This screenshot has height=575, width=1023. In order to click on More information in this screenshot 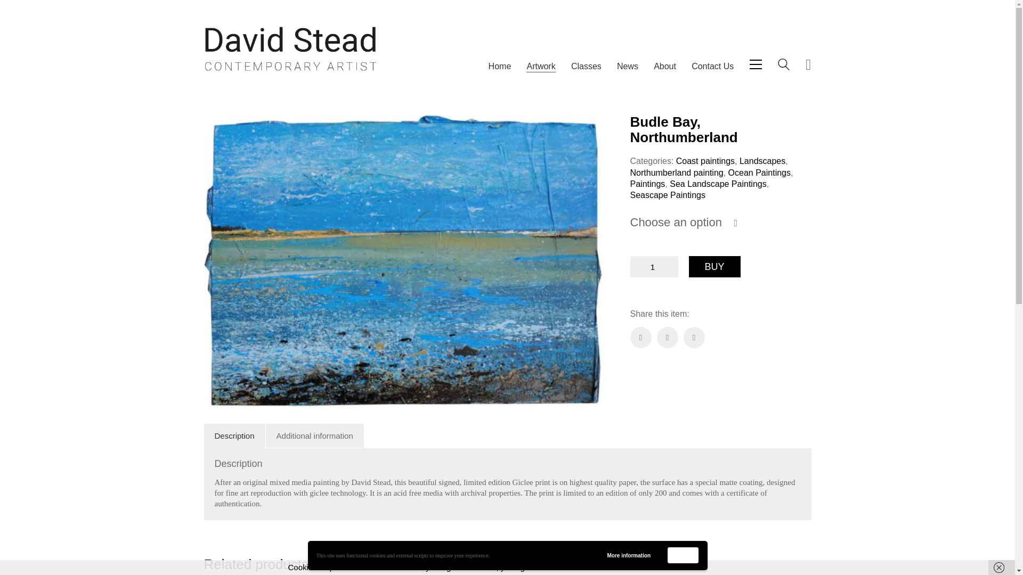, I will do `click(629, 555)`.